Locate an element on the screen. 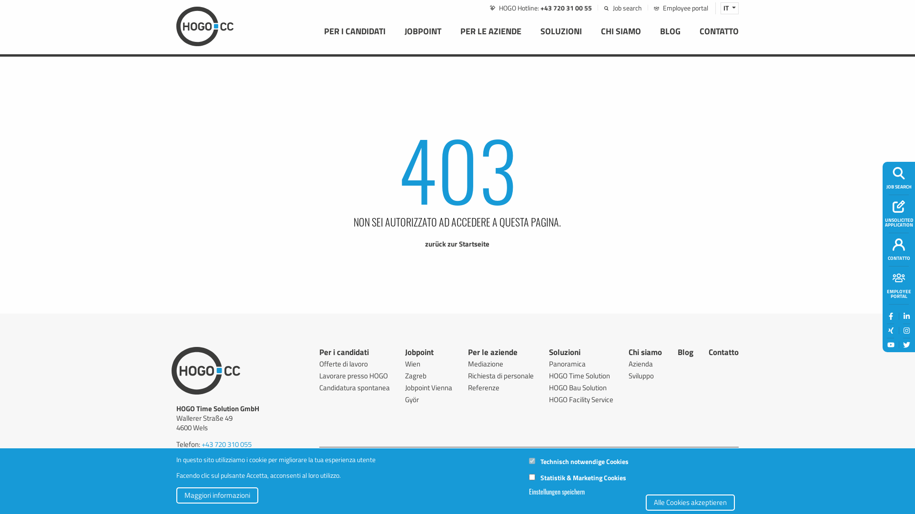 The width and height of the screenshot is (915, 514). Employee portal is located at coordinates (899, 278).